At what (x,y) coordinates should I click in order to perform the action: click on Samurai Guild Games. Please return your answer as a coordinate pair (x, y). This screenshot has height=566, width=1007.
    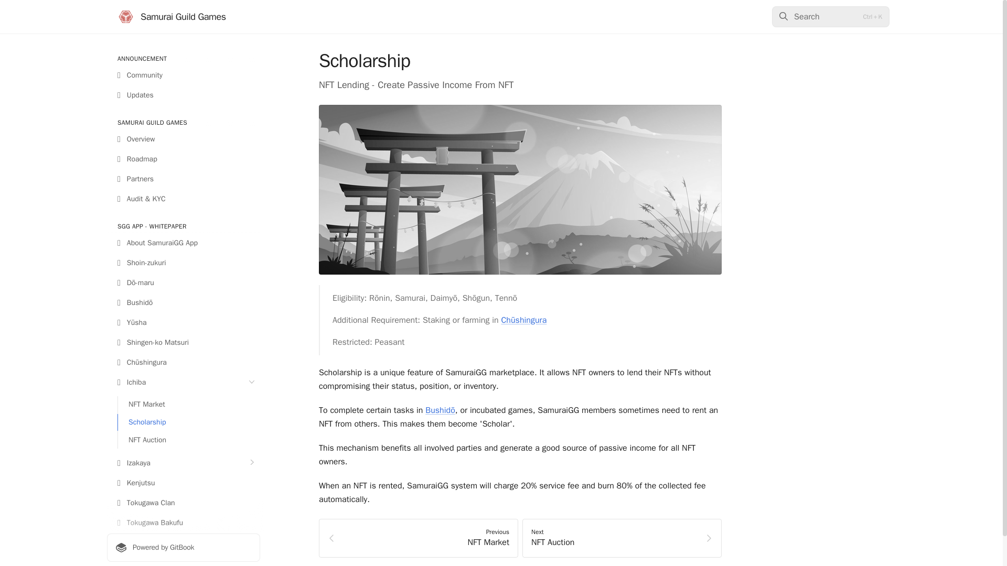
    Looking at the image, I should click on (172, 17).